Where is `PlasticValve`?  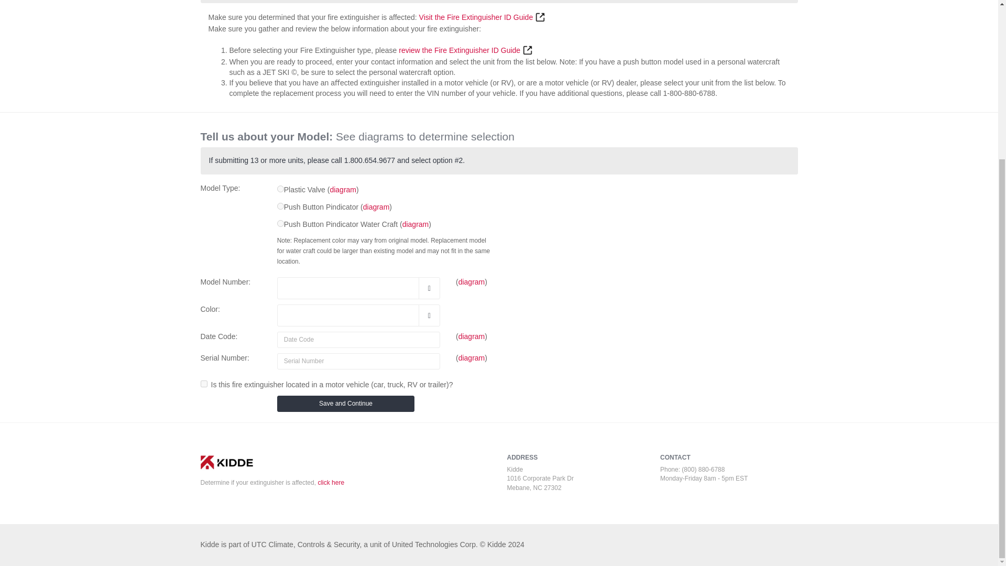 PlasticValve is located at coordinates (280, 189).